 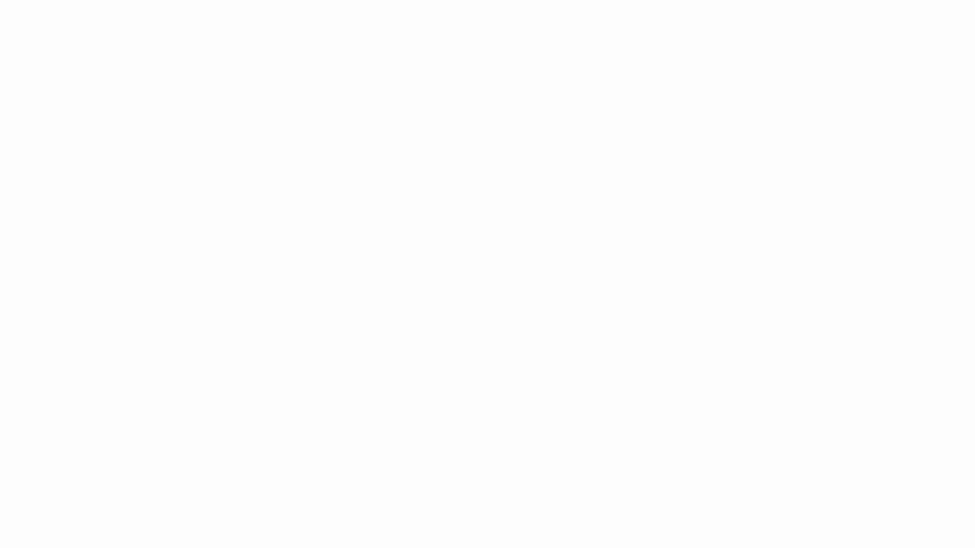 What do you see at coordinates (317, 91) in the screenshot?
I see `Show Phonetic Field` at bounding box center [317, 91].